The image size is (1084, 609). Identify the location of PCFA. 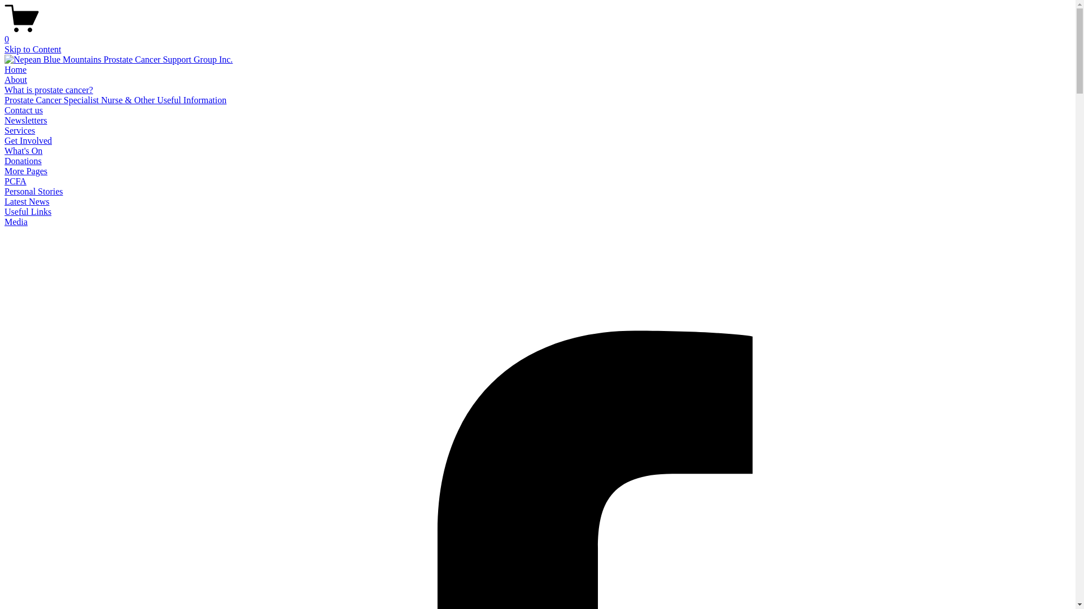
(16, 182).